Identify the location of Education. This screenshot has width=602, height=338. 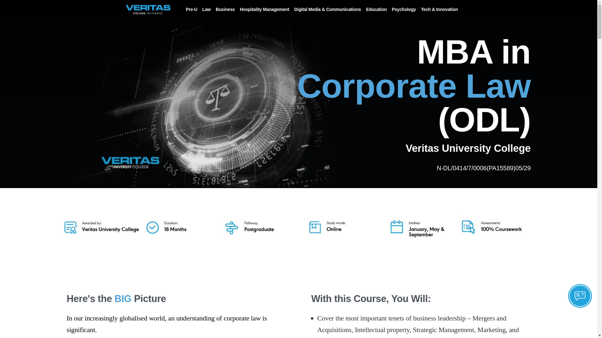
(376, 9).